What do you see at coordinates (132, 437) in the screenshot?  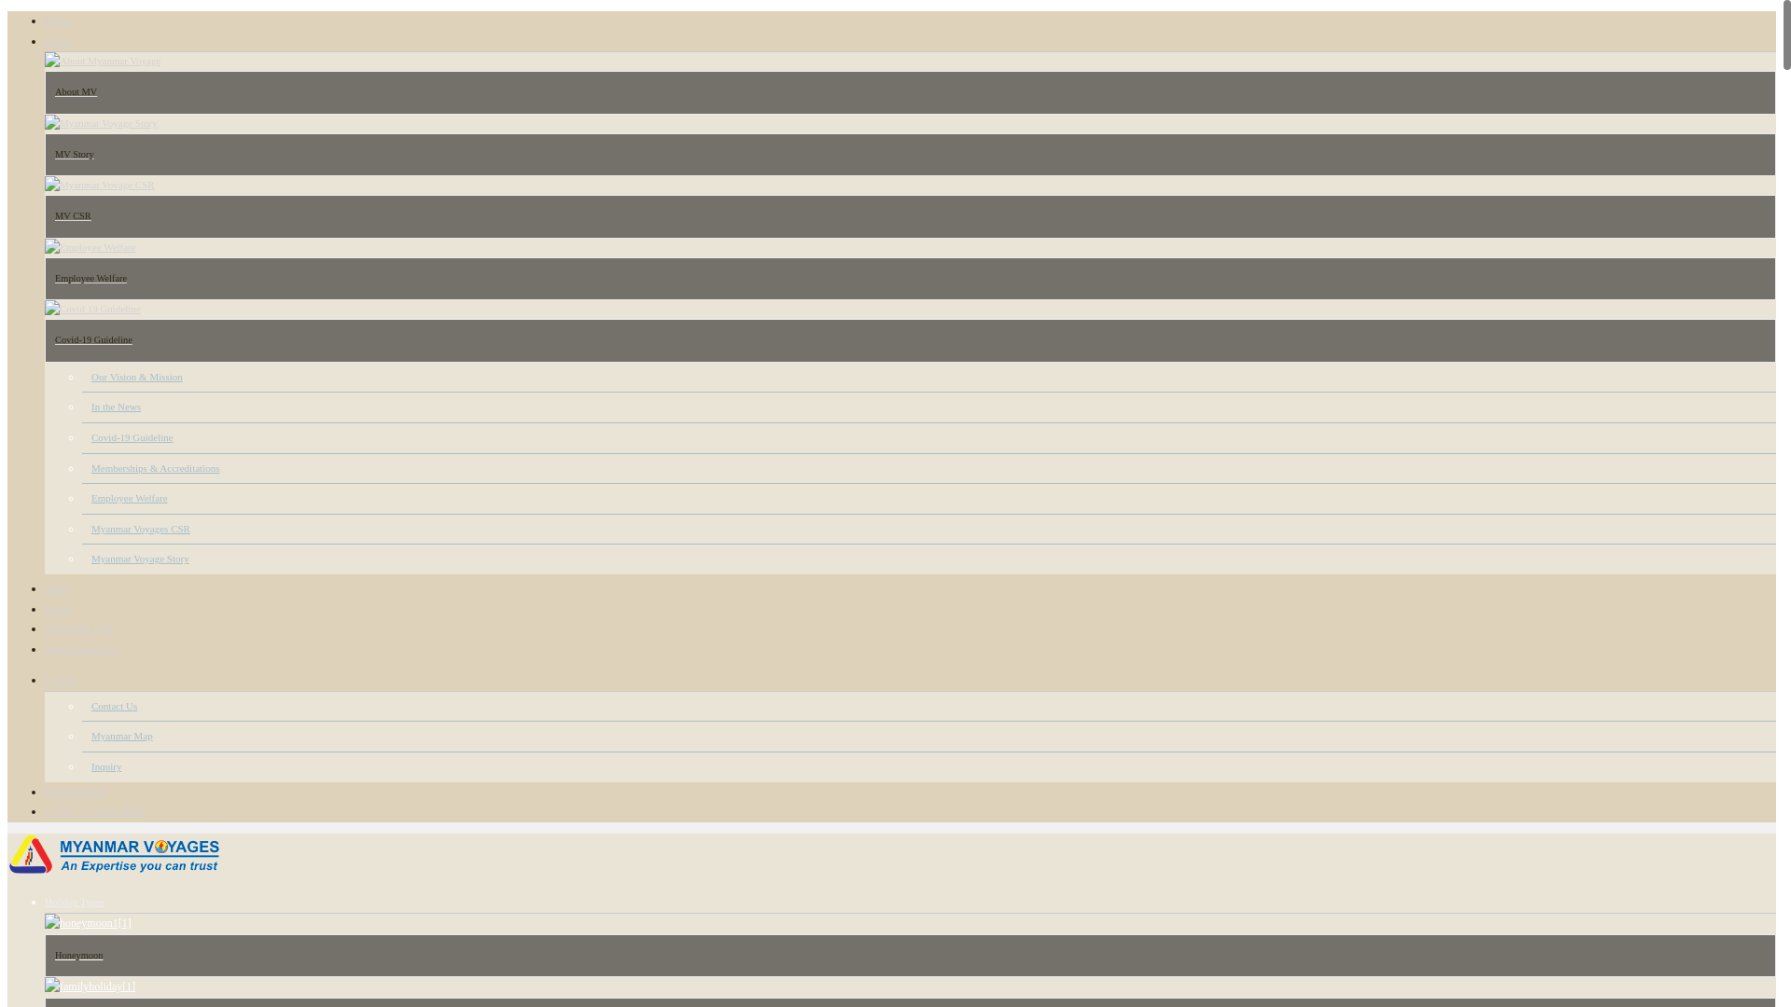 I see `Covid-19 Guideline` at bounding box center [132, 437].